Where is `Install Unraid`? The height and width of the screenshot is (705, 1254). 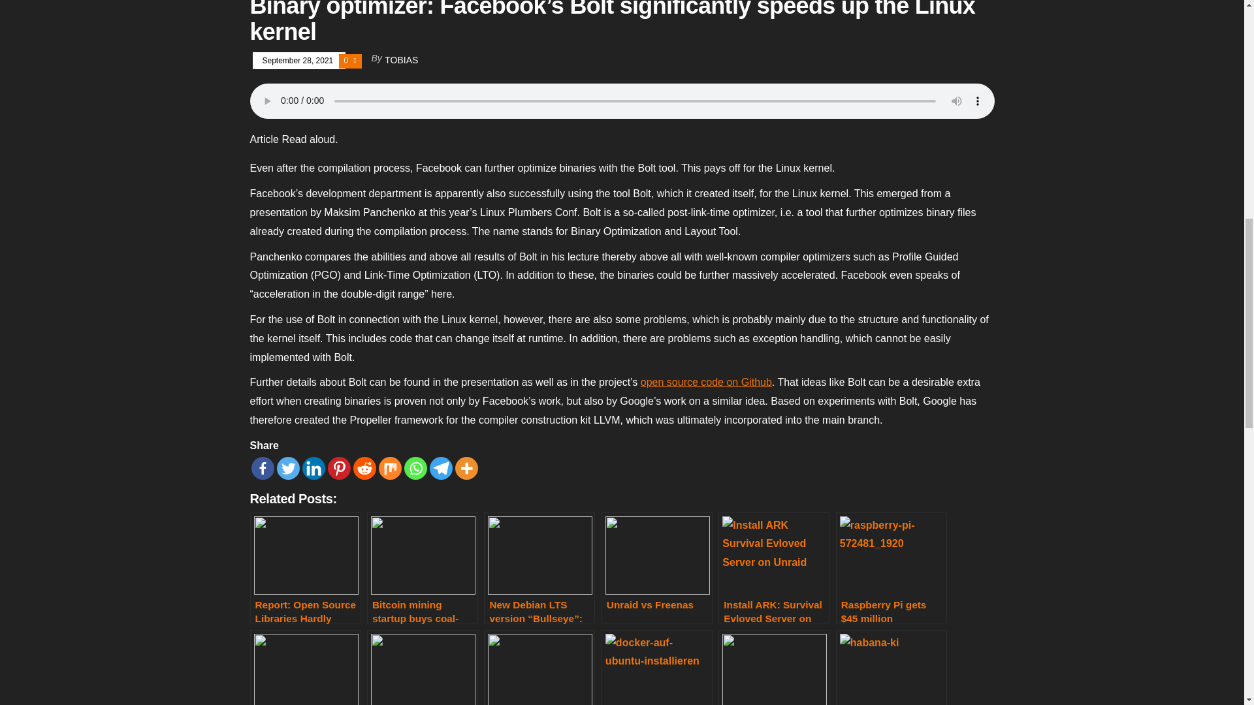
Install Unraid is located at coordinates (305, 667).